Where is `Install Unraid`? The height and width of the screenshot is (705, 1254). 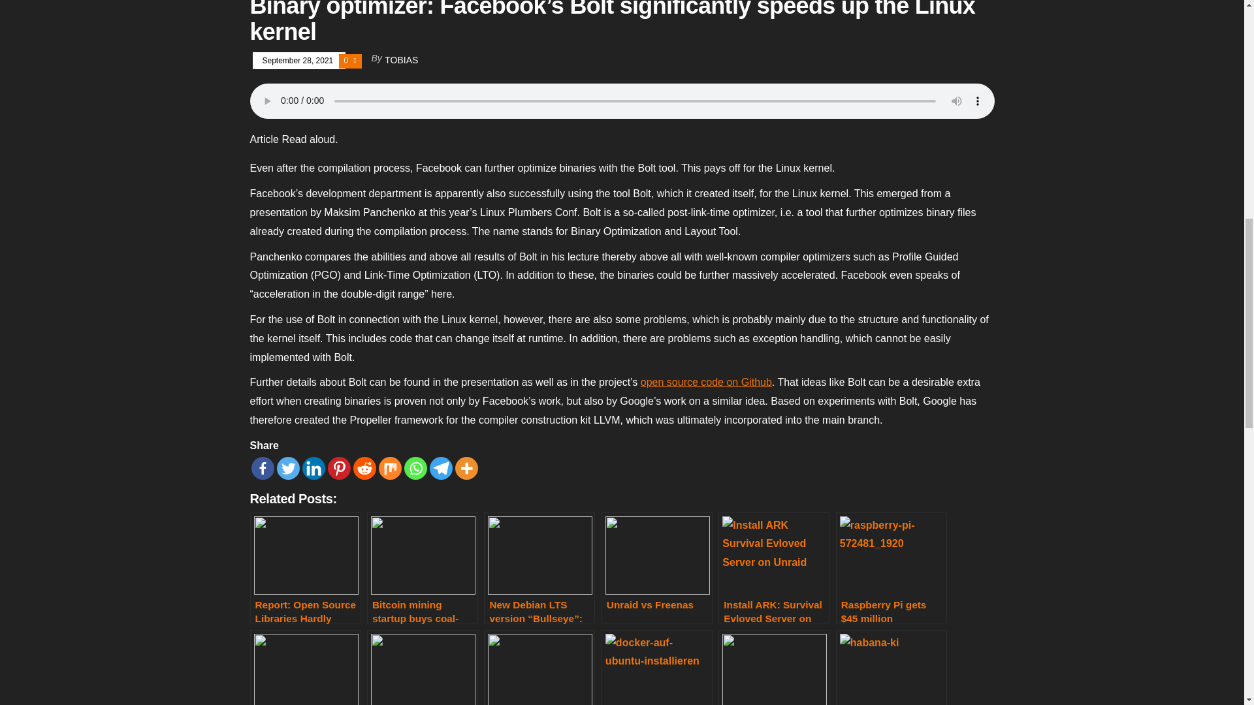
Install Unraid is located at coordinates (305, 667).